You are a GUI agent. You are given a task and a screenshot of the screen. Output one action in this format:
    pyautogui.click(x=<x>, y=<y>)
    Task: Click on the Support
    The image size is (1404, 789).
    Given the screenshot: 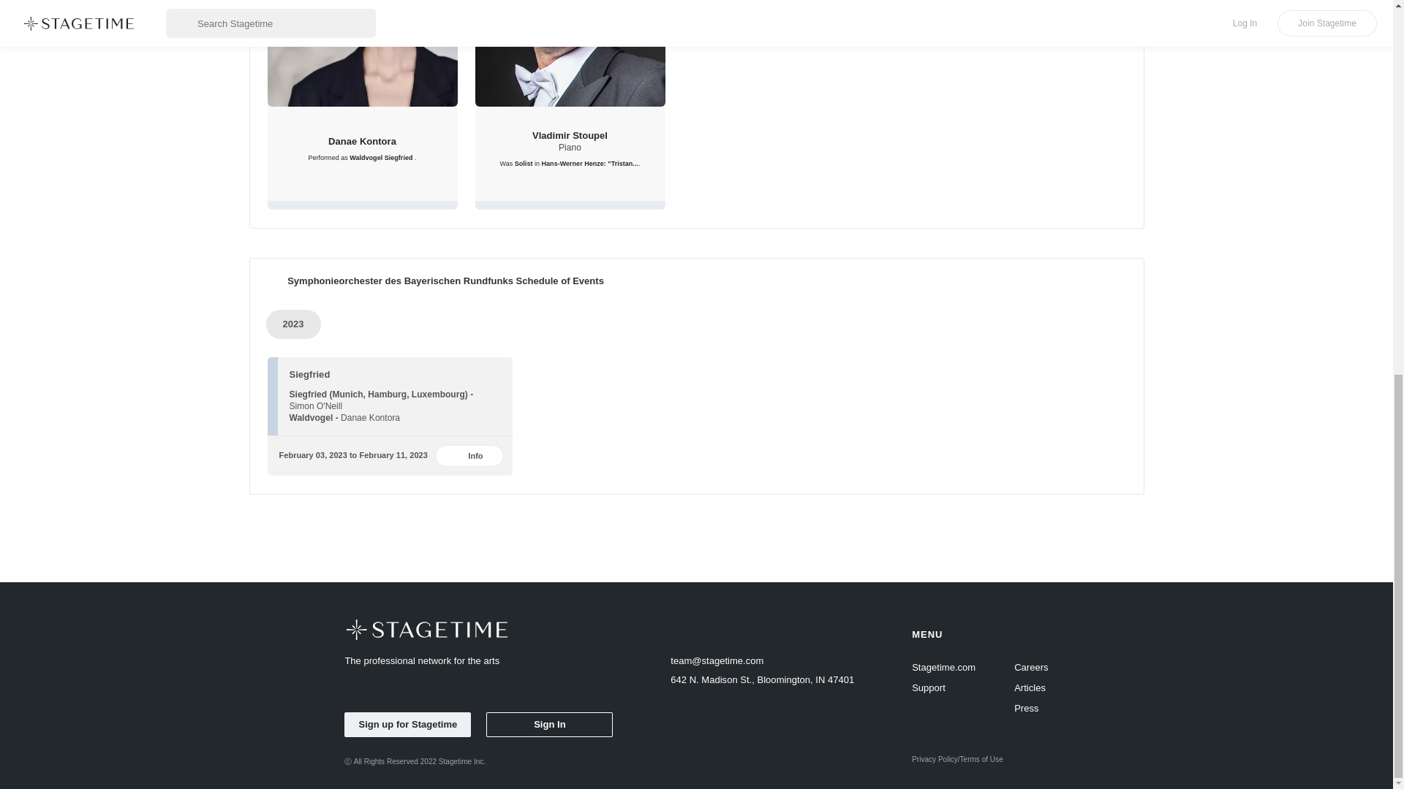 What is the action you would take?
    pyautogui.click(x=943, y=687)
    